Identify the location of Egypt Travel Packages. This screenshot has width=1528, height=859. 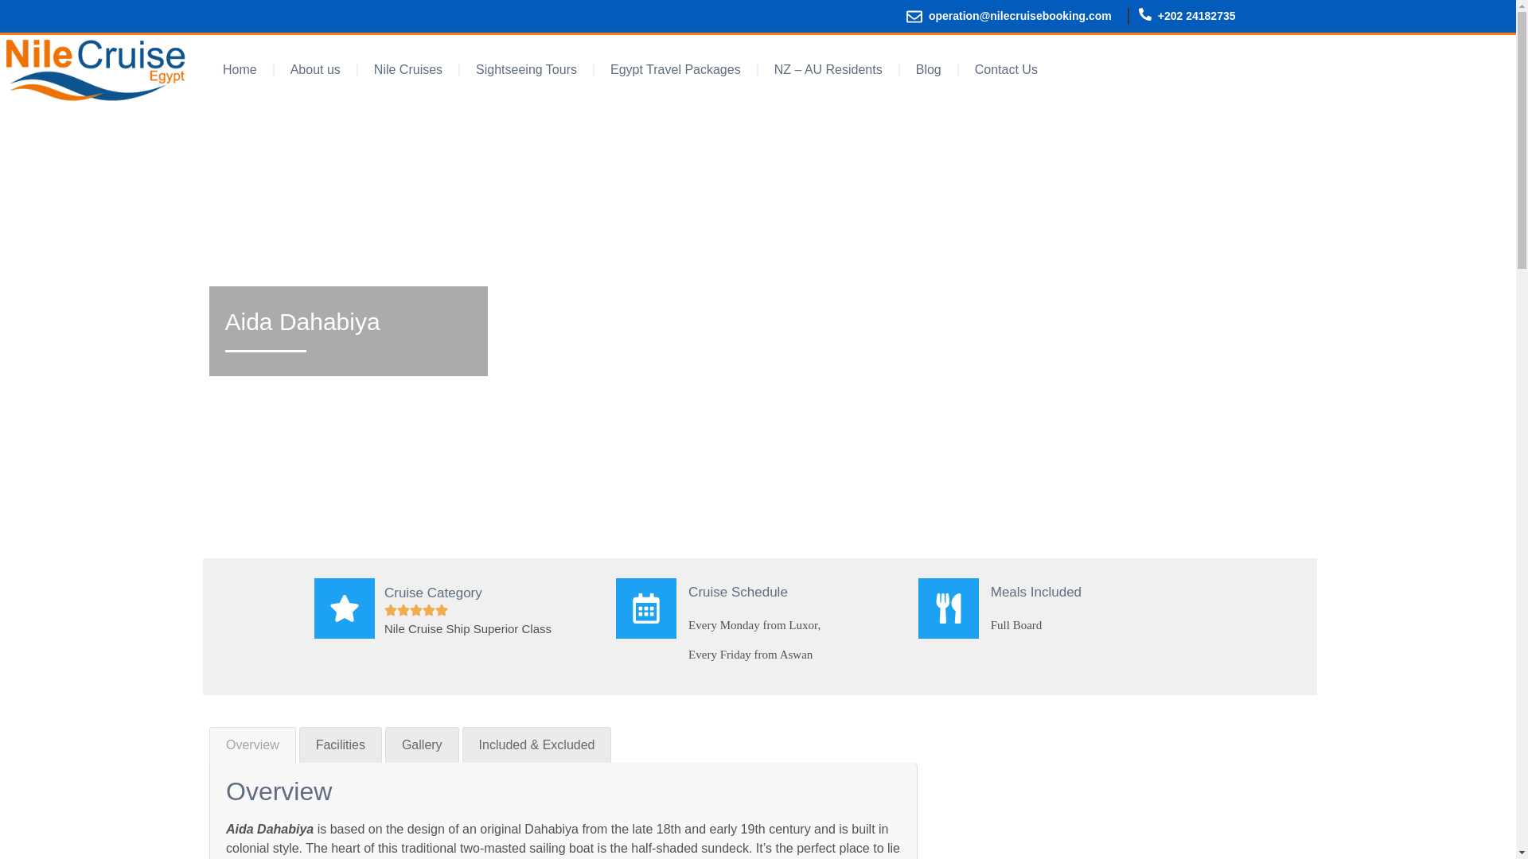
(675, 70).